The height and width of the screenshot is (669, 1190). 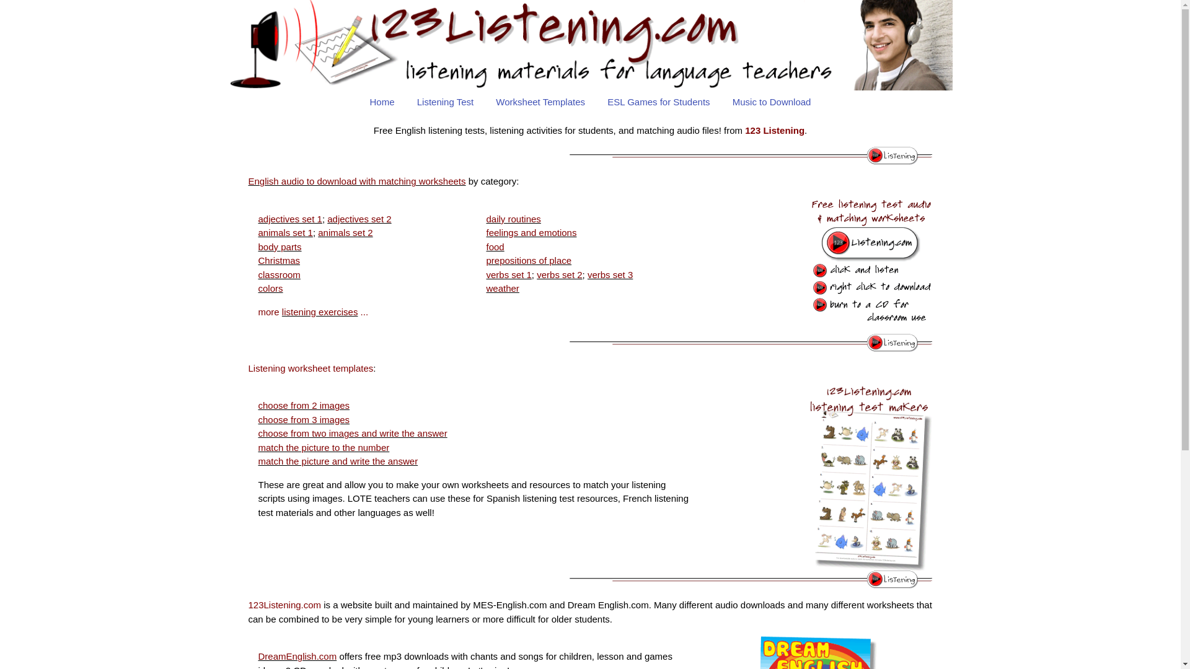 What do you see at coordinates (445, 103) in the screenshot?
I see `Listening Test` at bounding box center [445, 103].